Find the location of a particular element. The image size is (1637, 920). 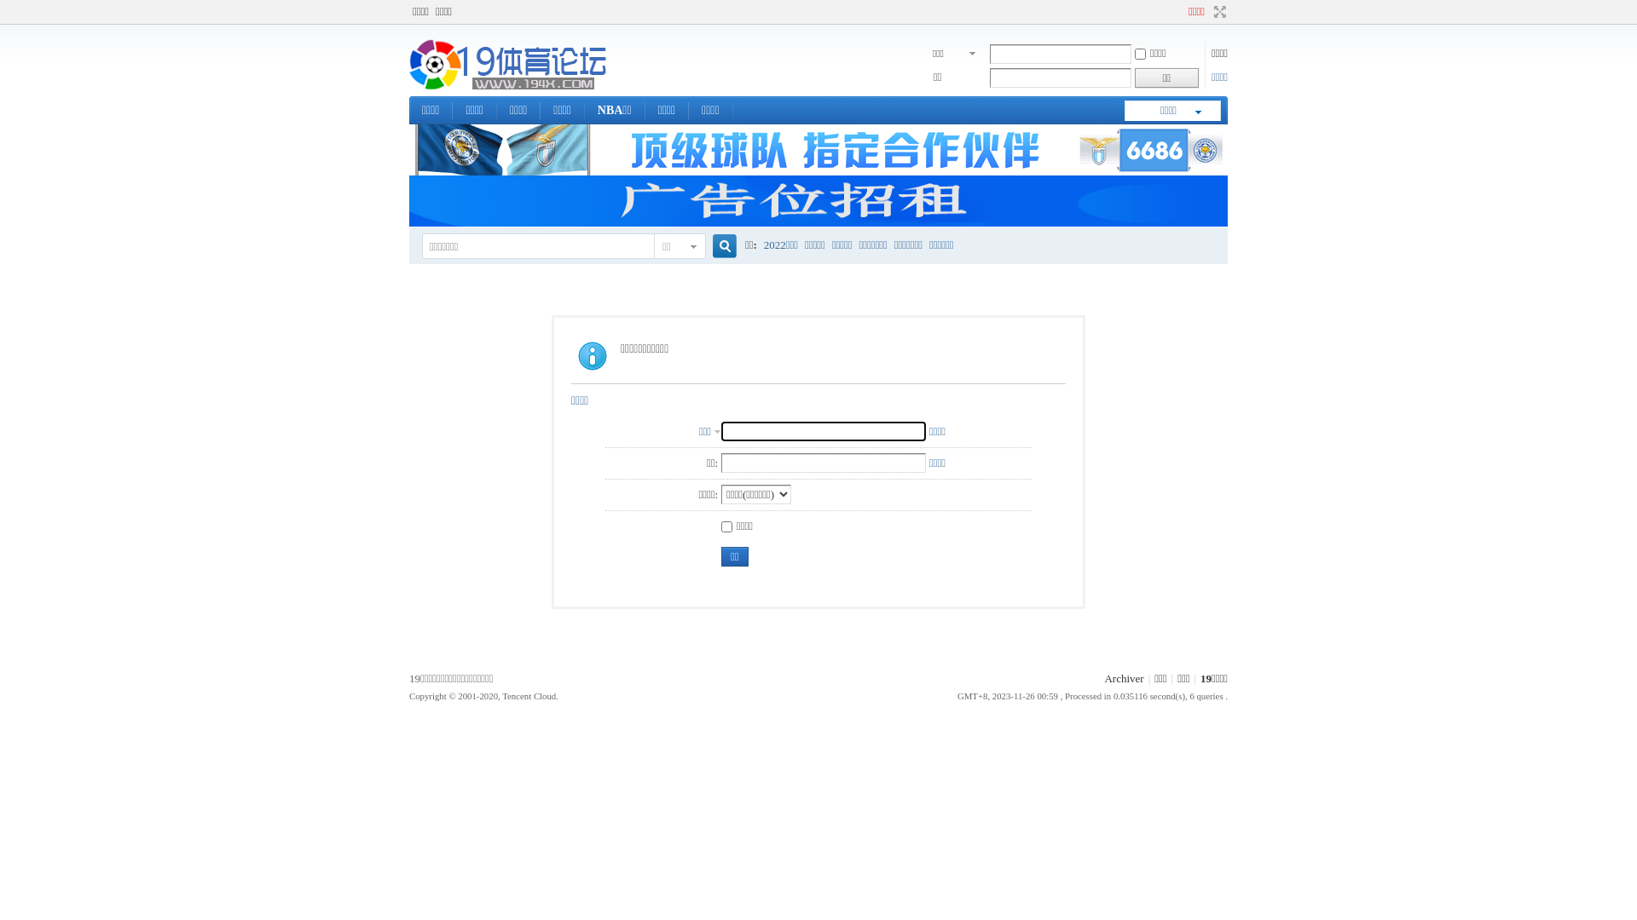

Archiver is located at coordinates (1124, 678).